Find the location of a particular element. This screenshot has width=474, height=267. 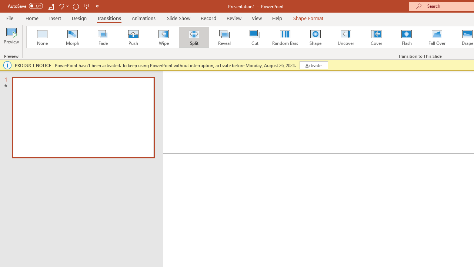

Shape is located at coordinates (316, 37).